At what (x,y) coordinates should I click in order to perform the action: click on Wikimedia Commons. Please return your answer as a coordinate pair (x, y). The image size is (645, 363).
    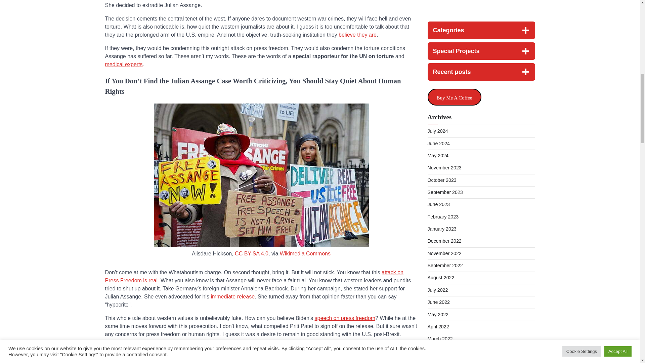
    Looking at the image, I should click on (305, 253).